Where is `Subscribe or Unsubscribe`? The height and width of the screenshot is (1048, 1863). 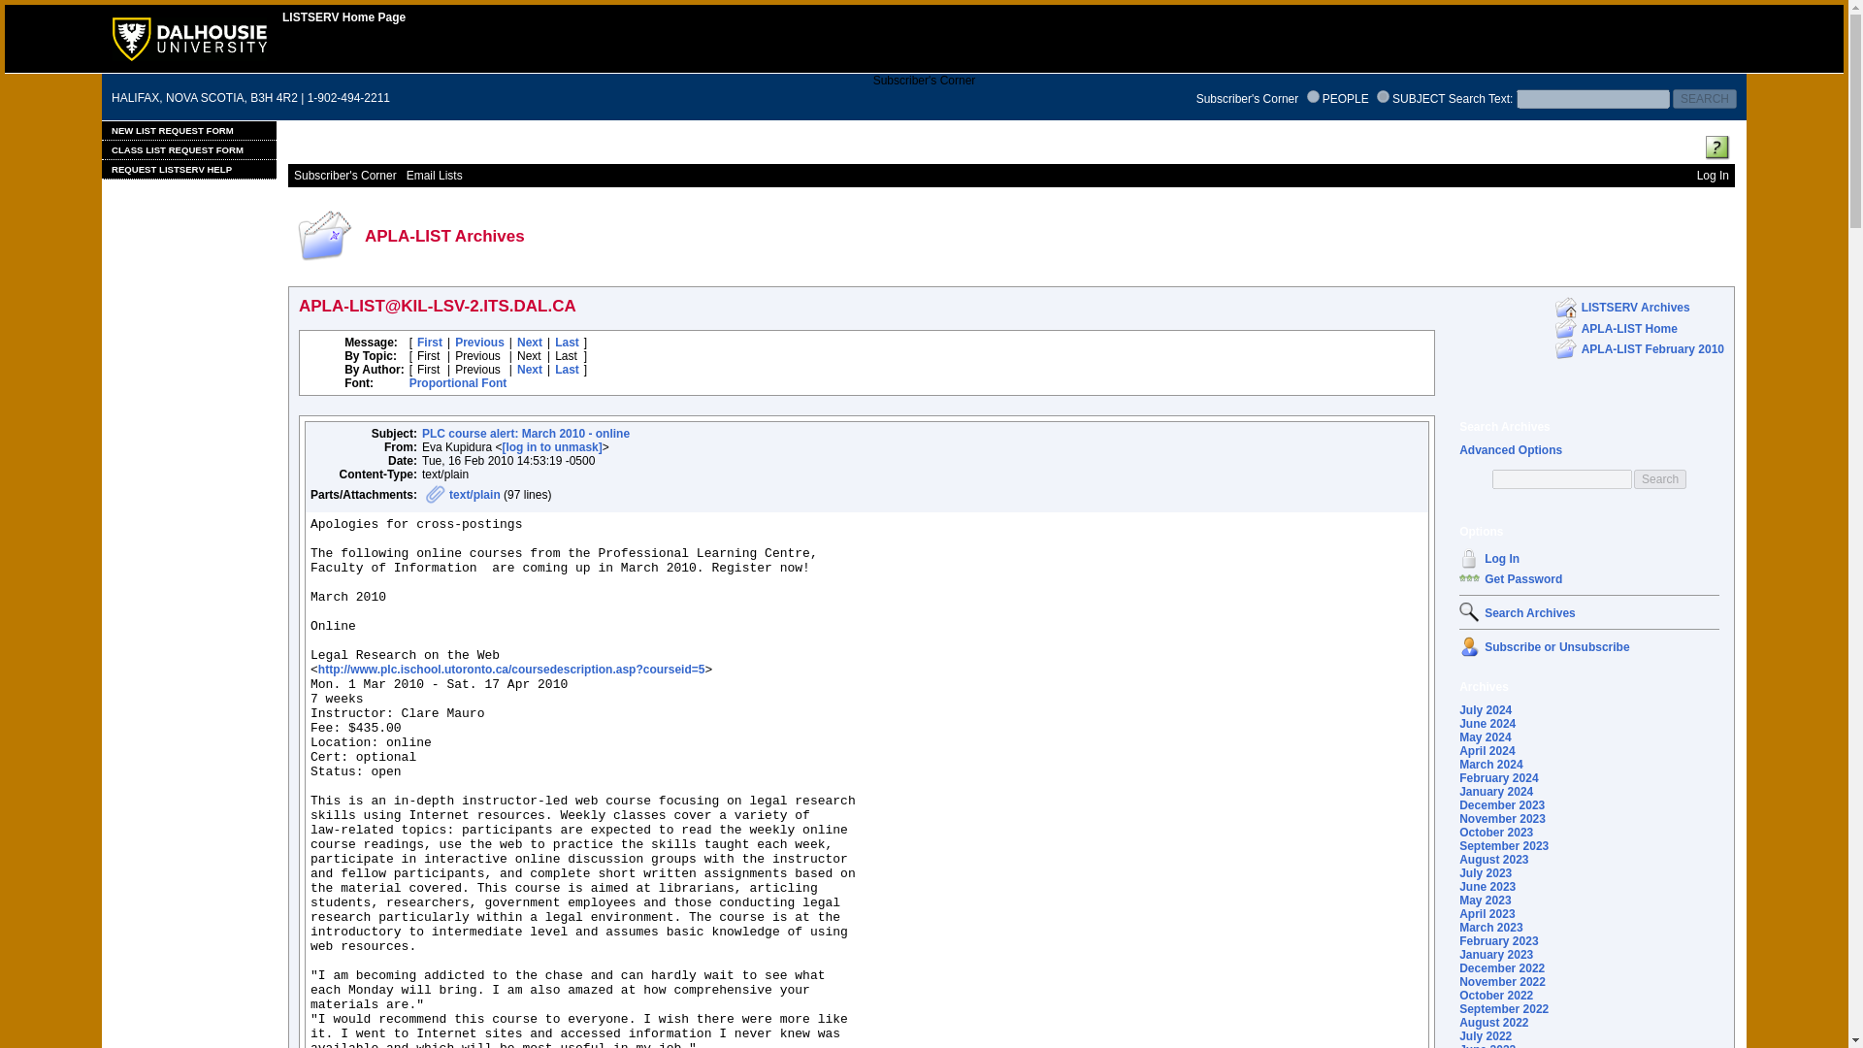 Subscribe or Unsubscribe is located at coordinates (1469, 646).